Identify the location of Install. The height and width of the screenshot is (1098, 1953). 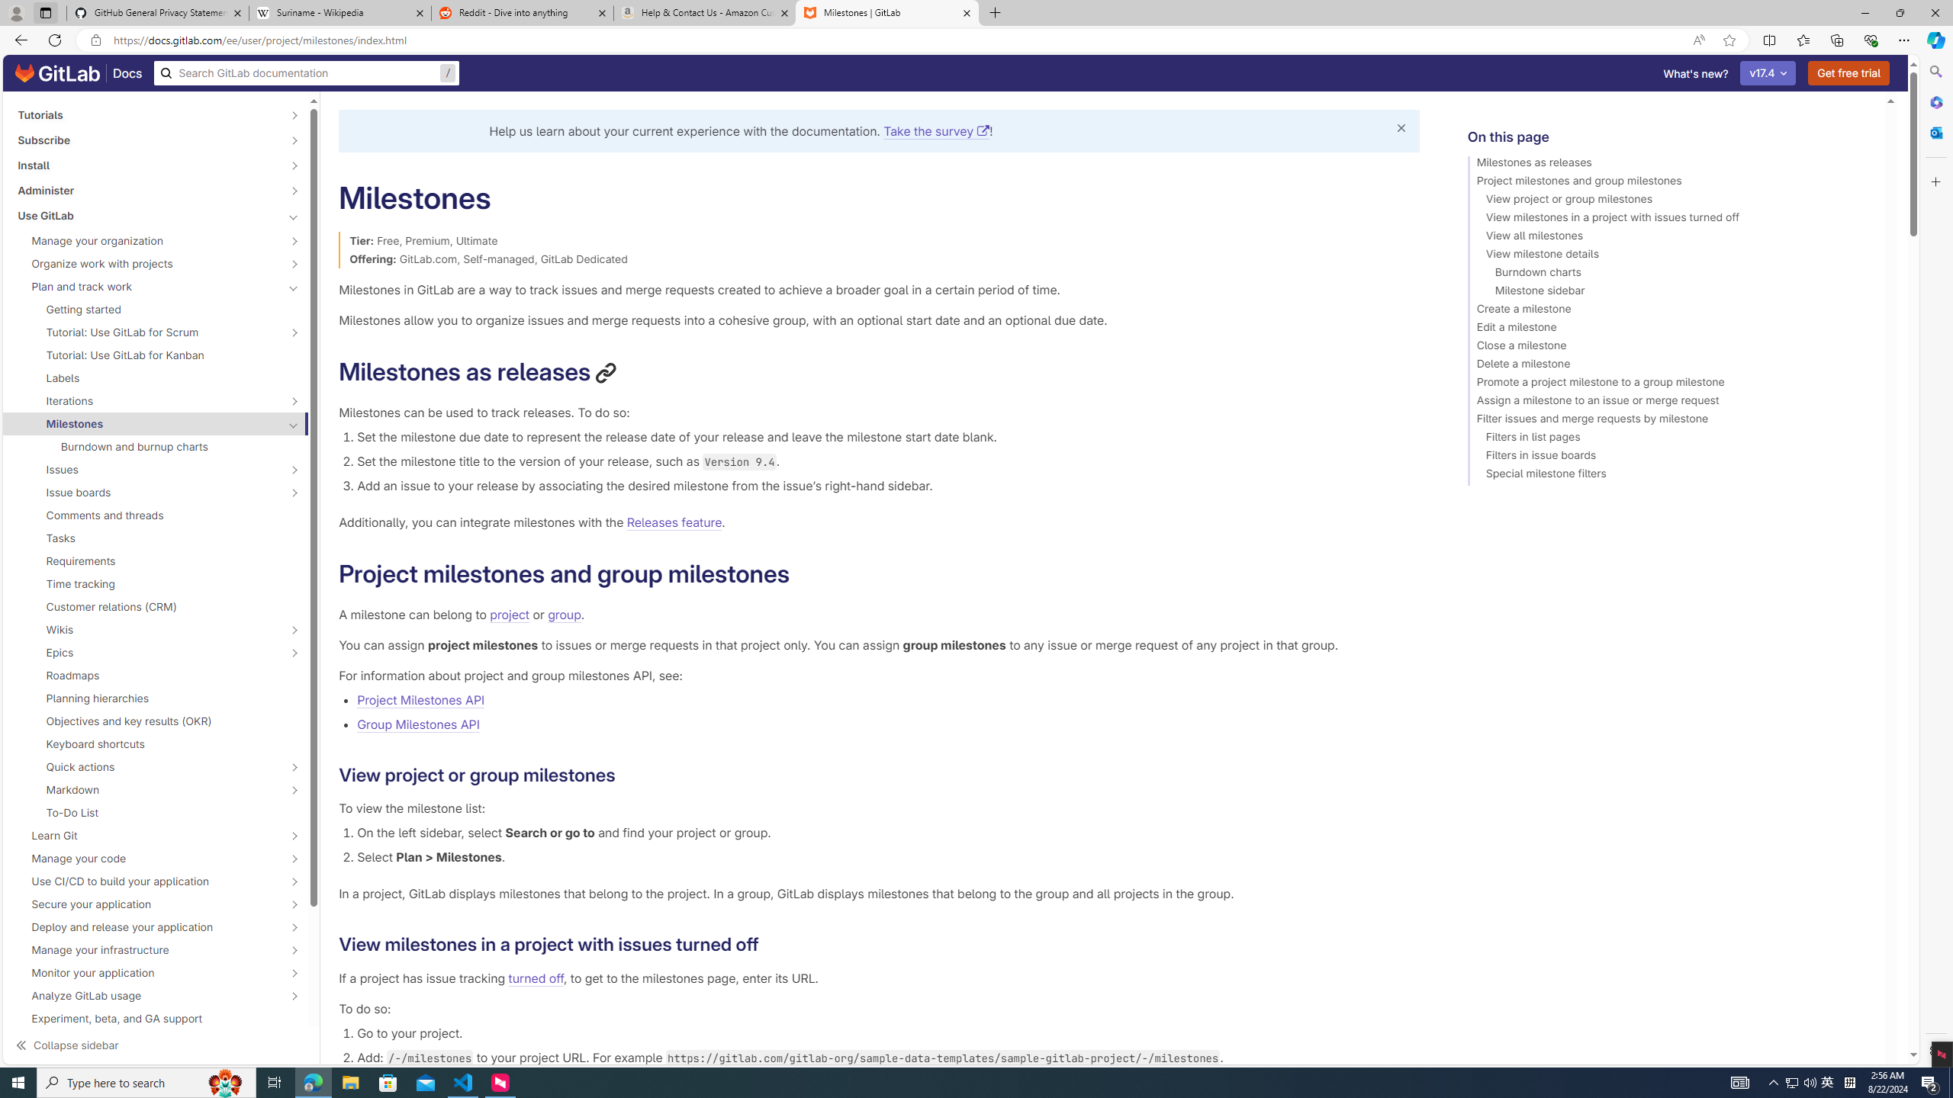
(147, 165).